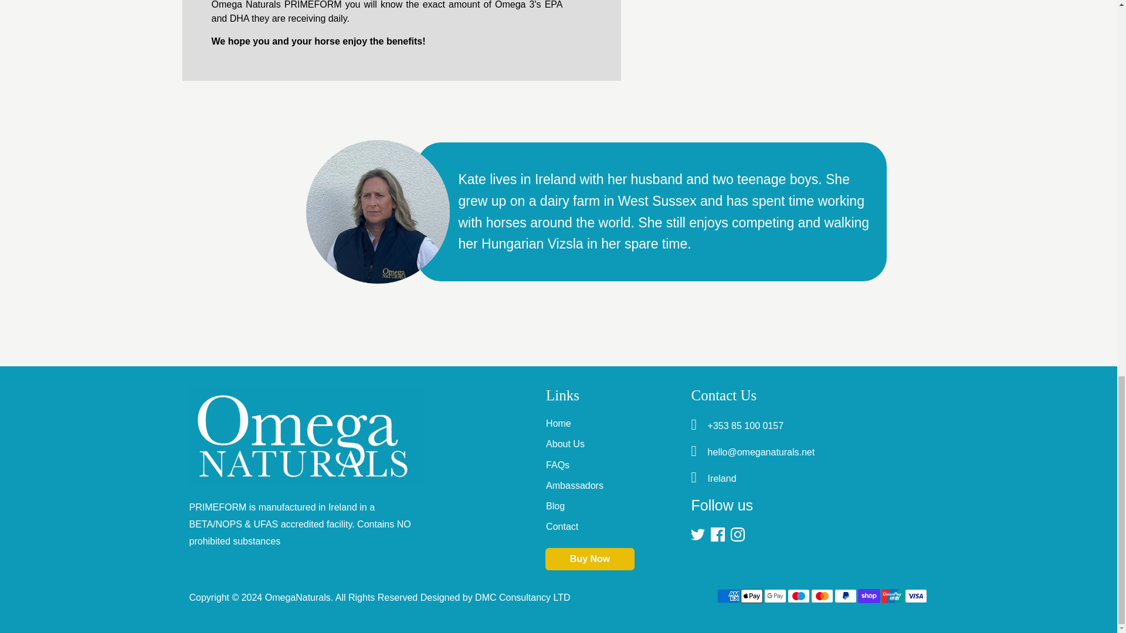 The width and height of the screenshot is (1126, 633). I want to click on American Express, so click(727, 596).